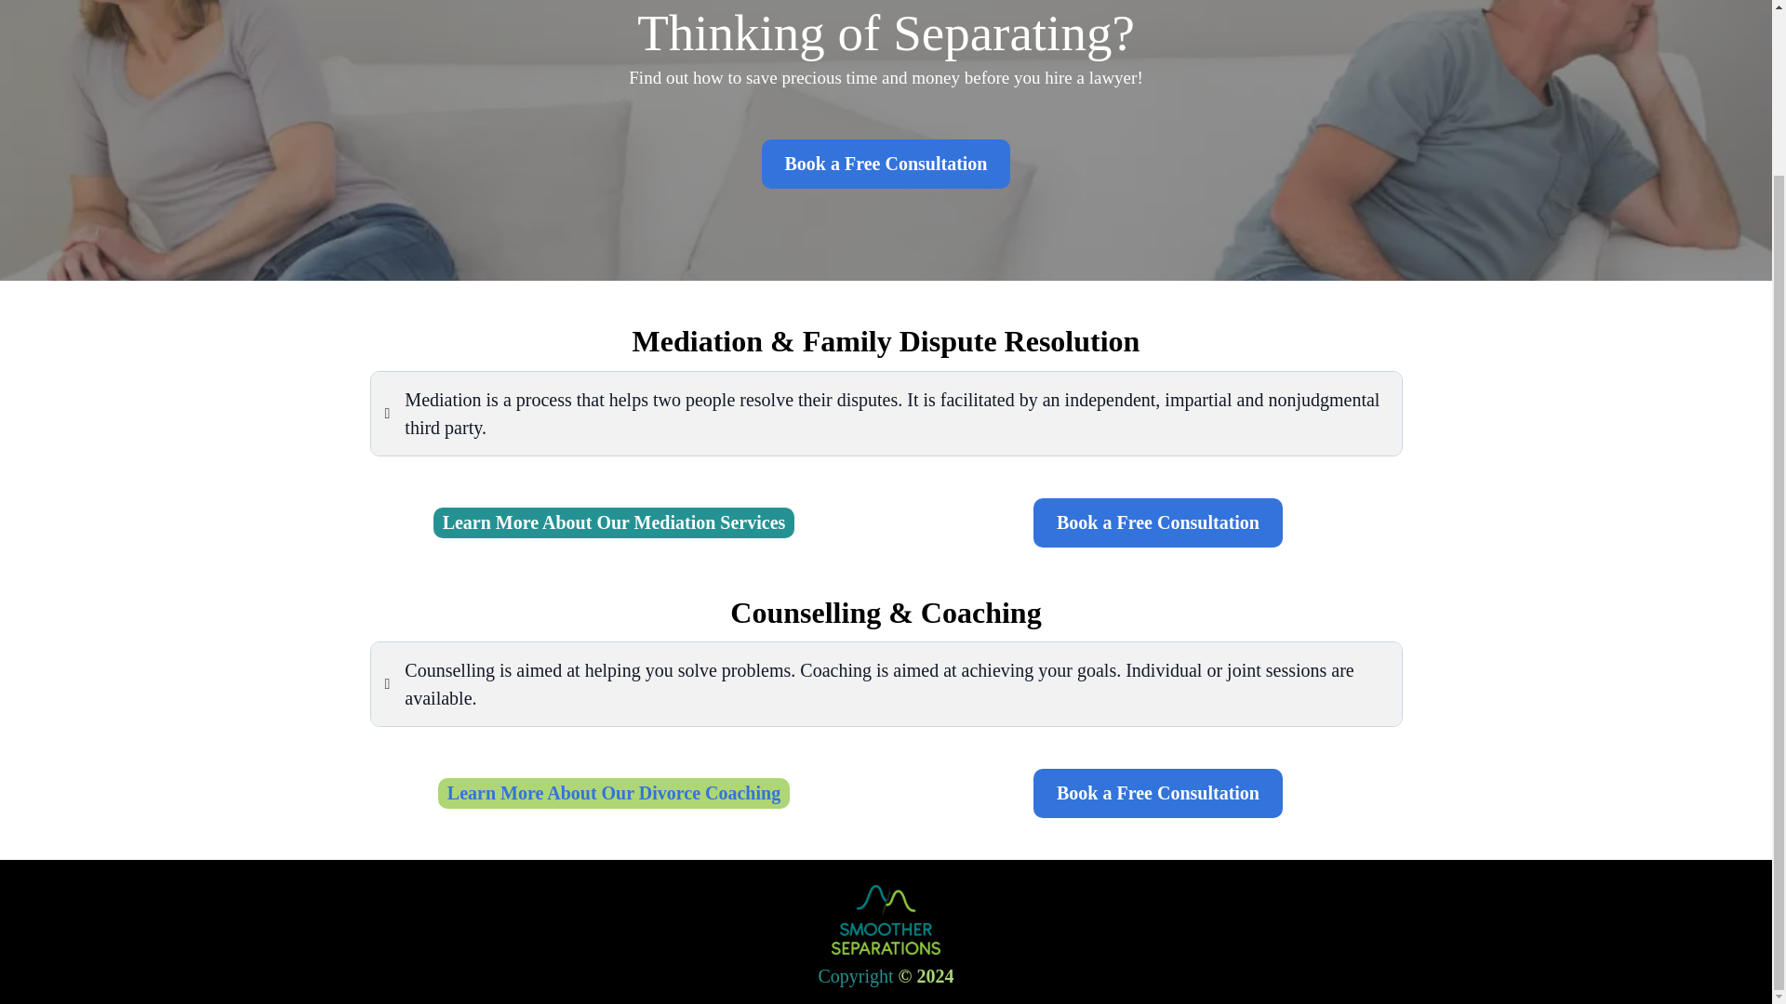 Image resolution: width=1786 pixels, height=1004 pixels. What do you see at coordinates (614, 522) in the screenshot?
I see `Learn More About Our Mediation Services` at bounding box center [614, 522].